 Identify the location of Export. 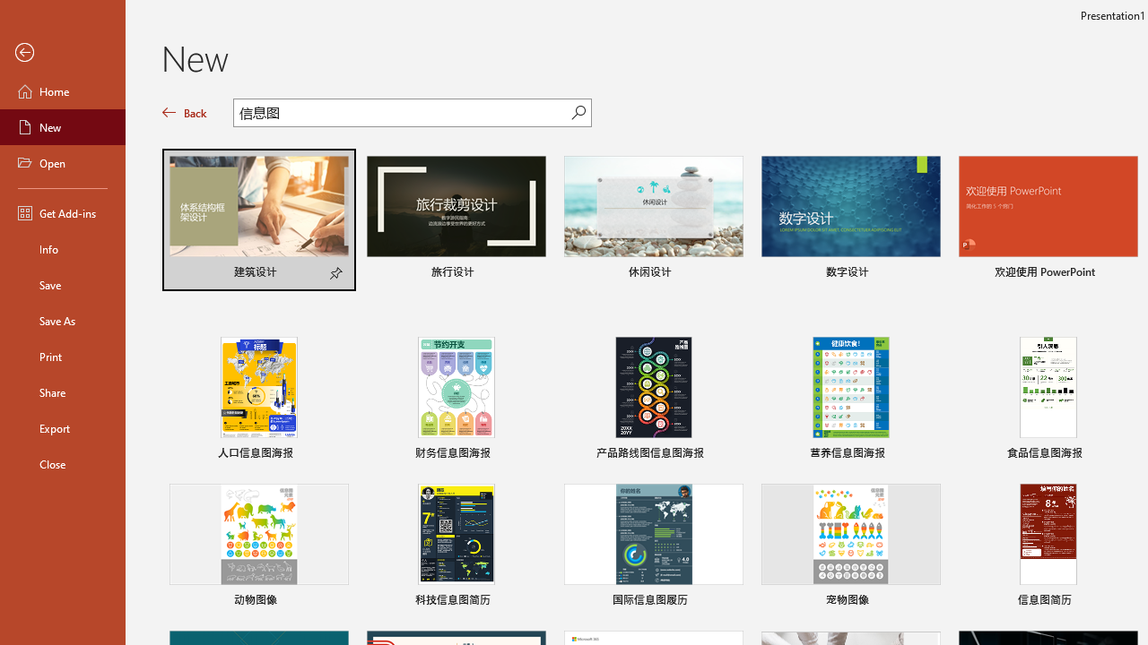
(63, 428).